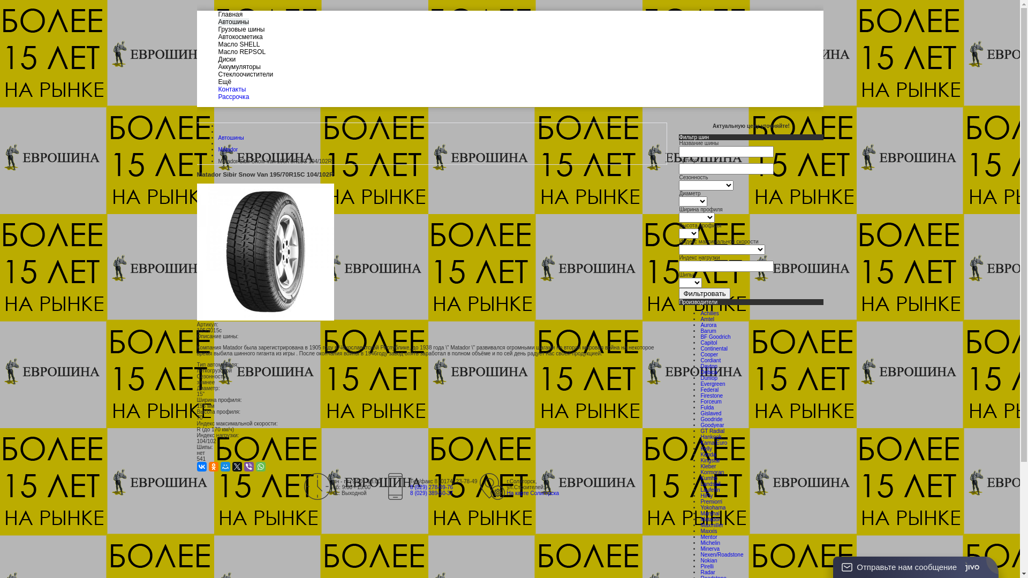  I want to click on Marshal, so click(710, 514).